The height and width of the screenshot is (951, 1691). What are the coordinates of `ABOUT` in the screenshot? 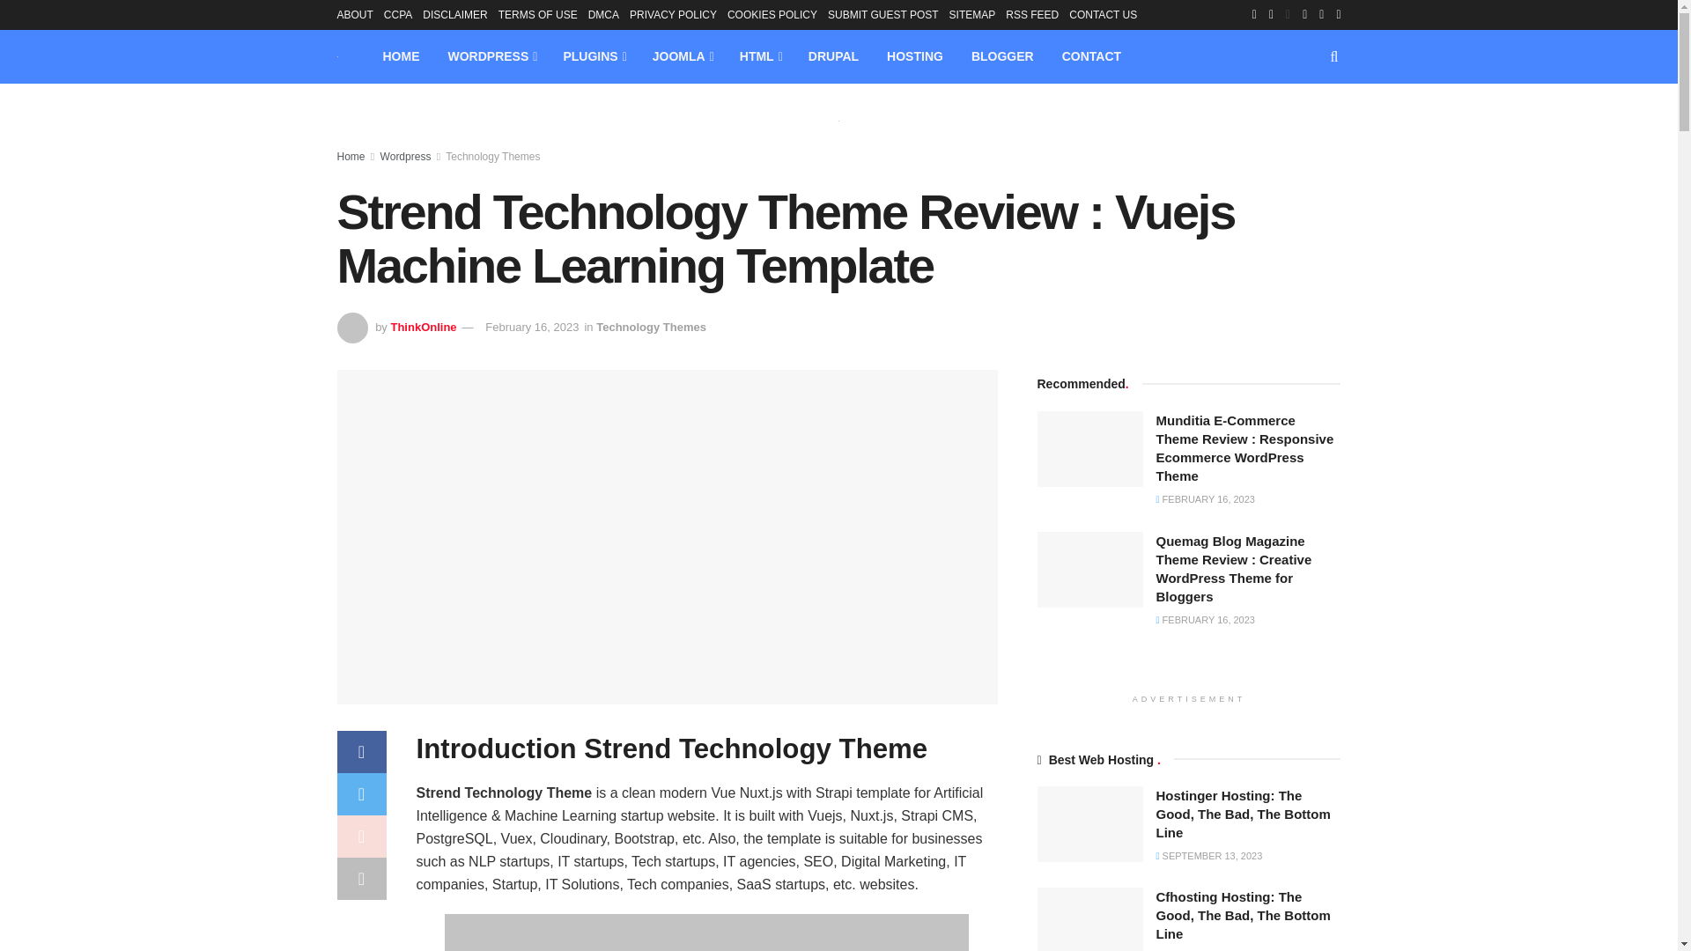 It's located at (354, 14).